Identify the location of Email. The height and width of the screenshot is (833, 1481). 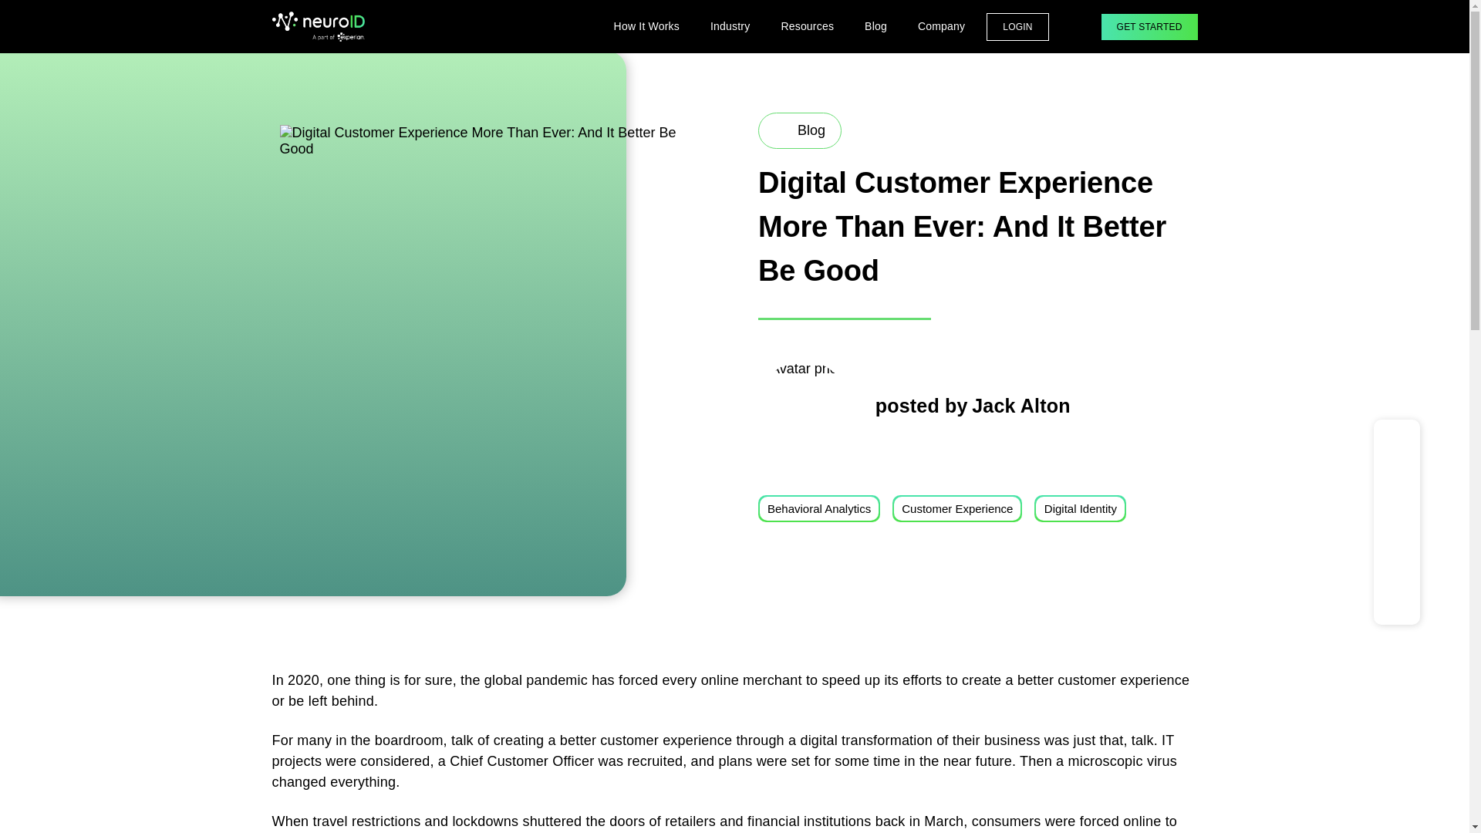
(1397, 599).